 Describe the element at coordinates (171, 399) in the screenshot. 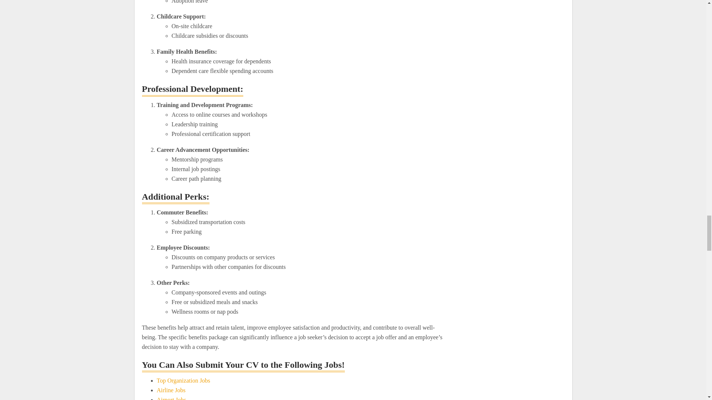

I see `Airport Jobs` at that location.